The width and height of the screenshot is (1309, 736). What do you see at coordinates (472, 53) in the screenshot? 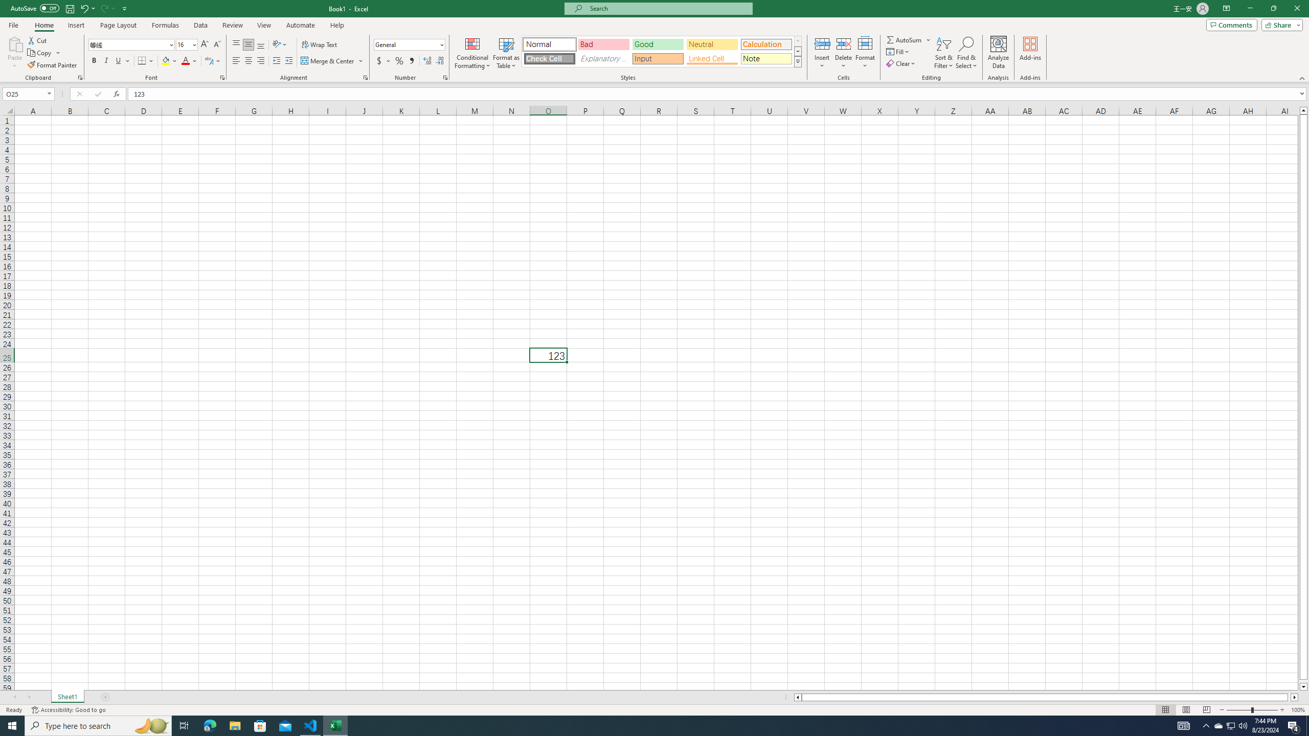
I see `Conditional Formatting` at bounding box center [472, 53].